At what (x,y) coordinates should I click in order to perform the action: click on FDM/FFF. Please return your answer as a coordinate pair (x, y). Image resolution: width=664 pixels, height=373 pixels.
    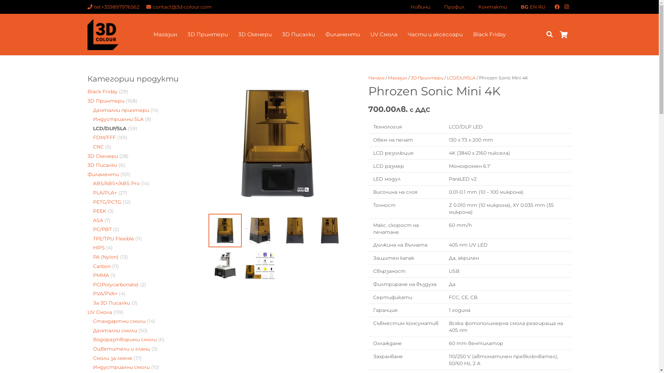
    Looking at the image, I should click on (104, 137).